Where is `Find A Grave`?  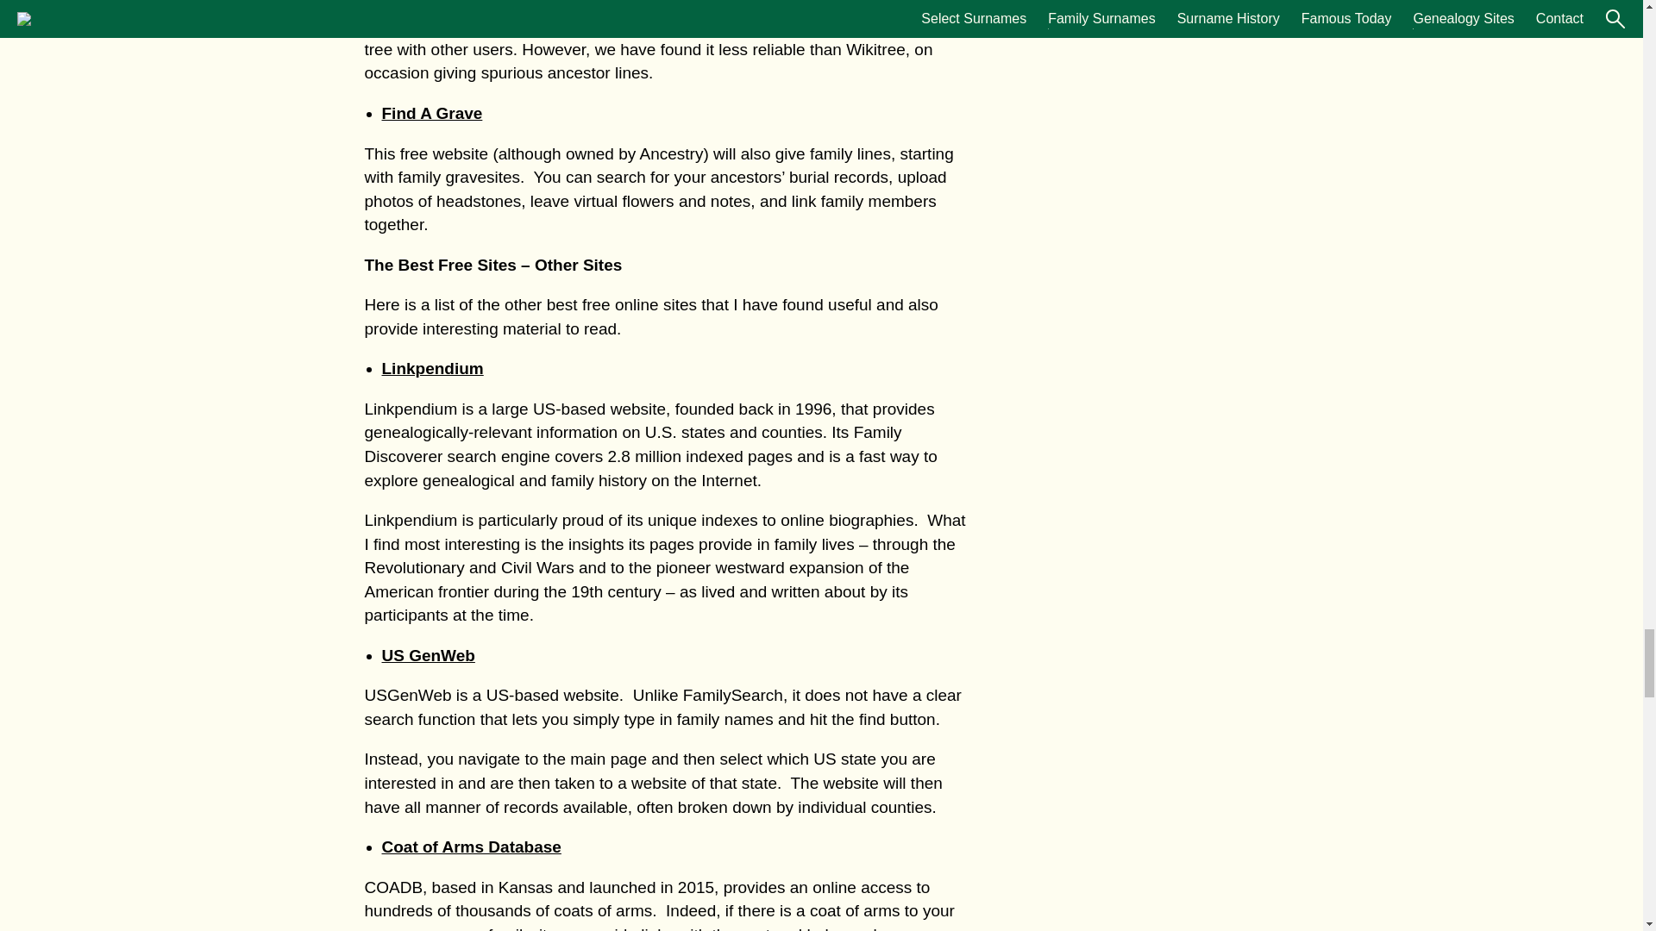 Find A Grave is located at coordinates (431, 112).